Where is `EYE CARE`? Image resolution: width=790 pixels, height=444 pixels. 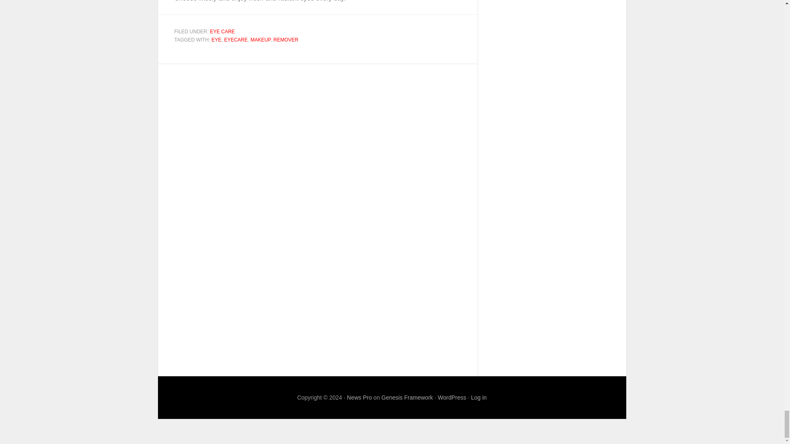
EYE CARE is located at coordinates (222, 32).